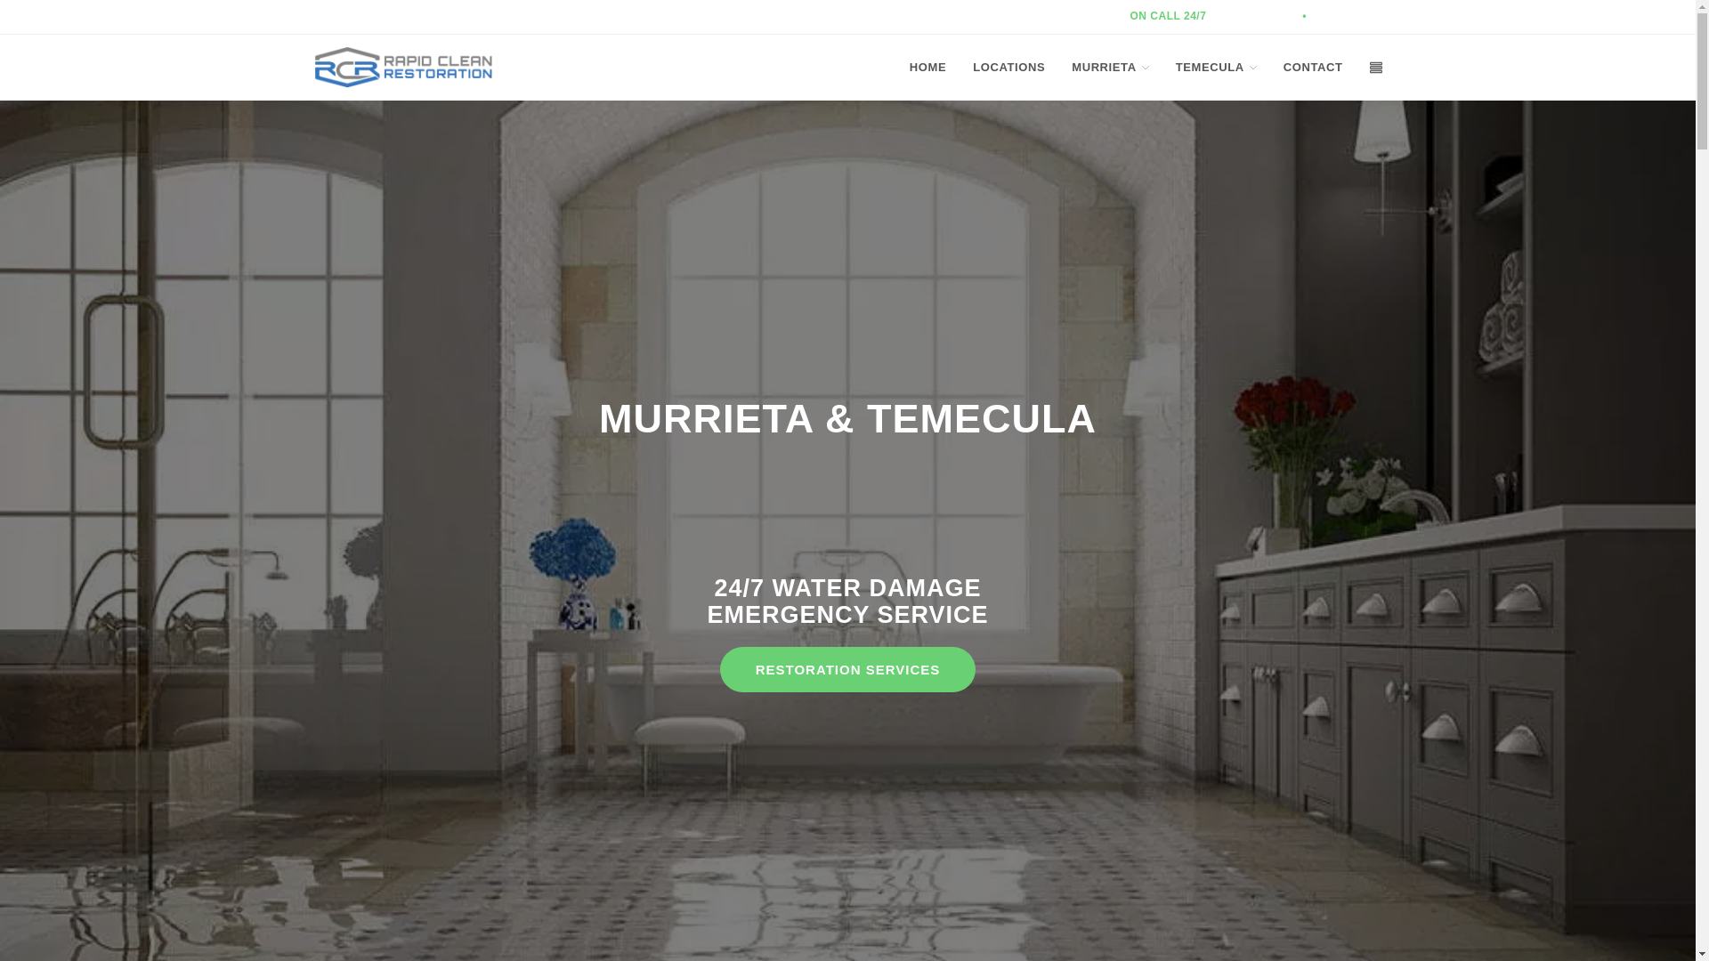 This screenshot has width=1709, height=961. I want to click on 877-55-FLOOD, so click(1259, 15).